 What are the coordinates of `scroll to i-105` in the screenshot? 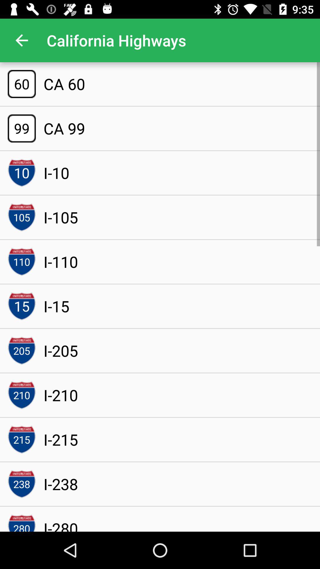 It's located at (60, 217).